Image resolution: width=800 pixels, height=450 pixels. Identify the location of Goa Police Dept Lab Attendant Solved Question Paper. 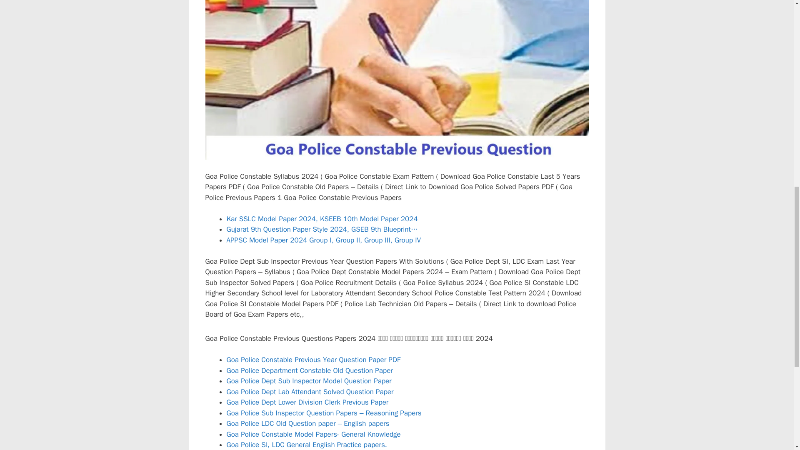
(310, 392).